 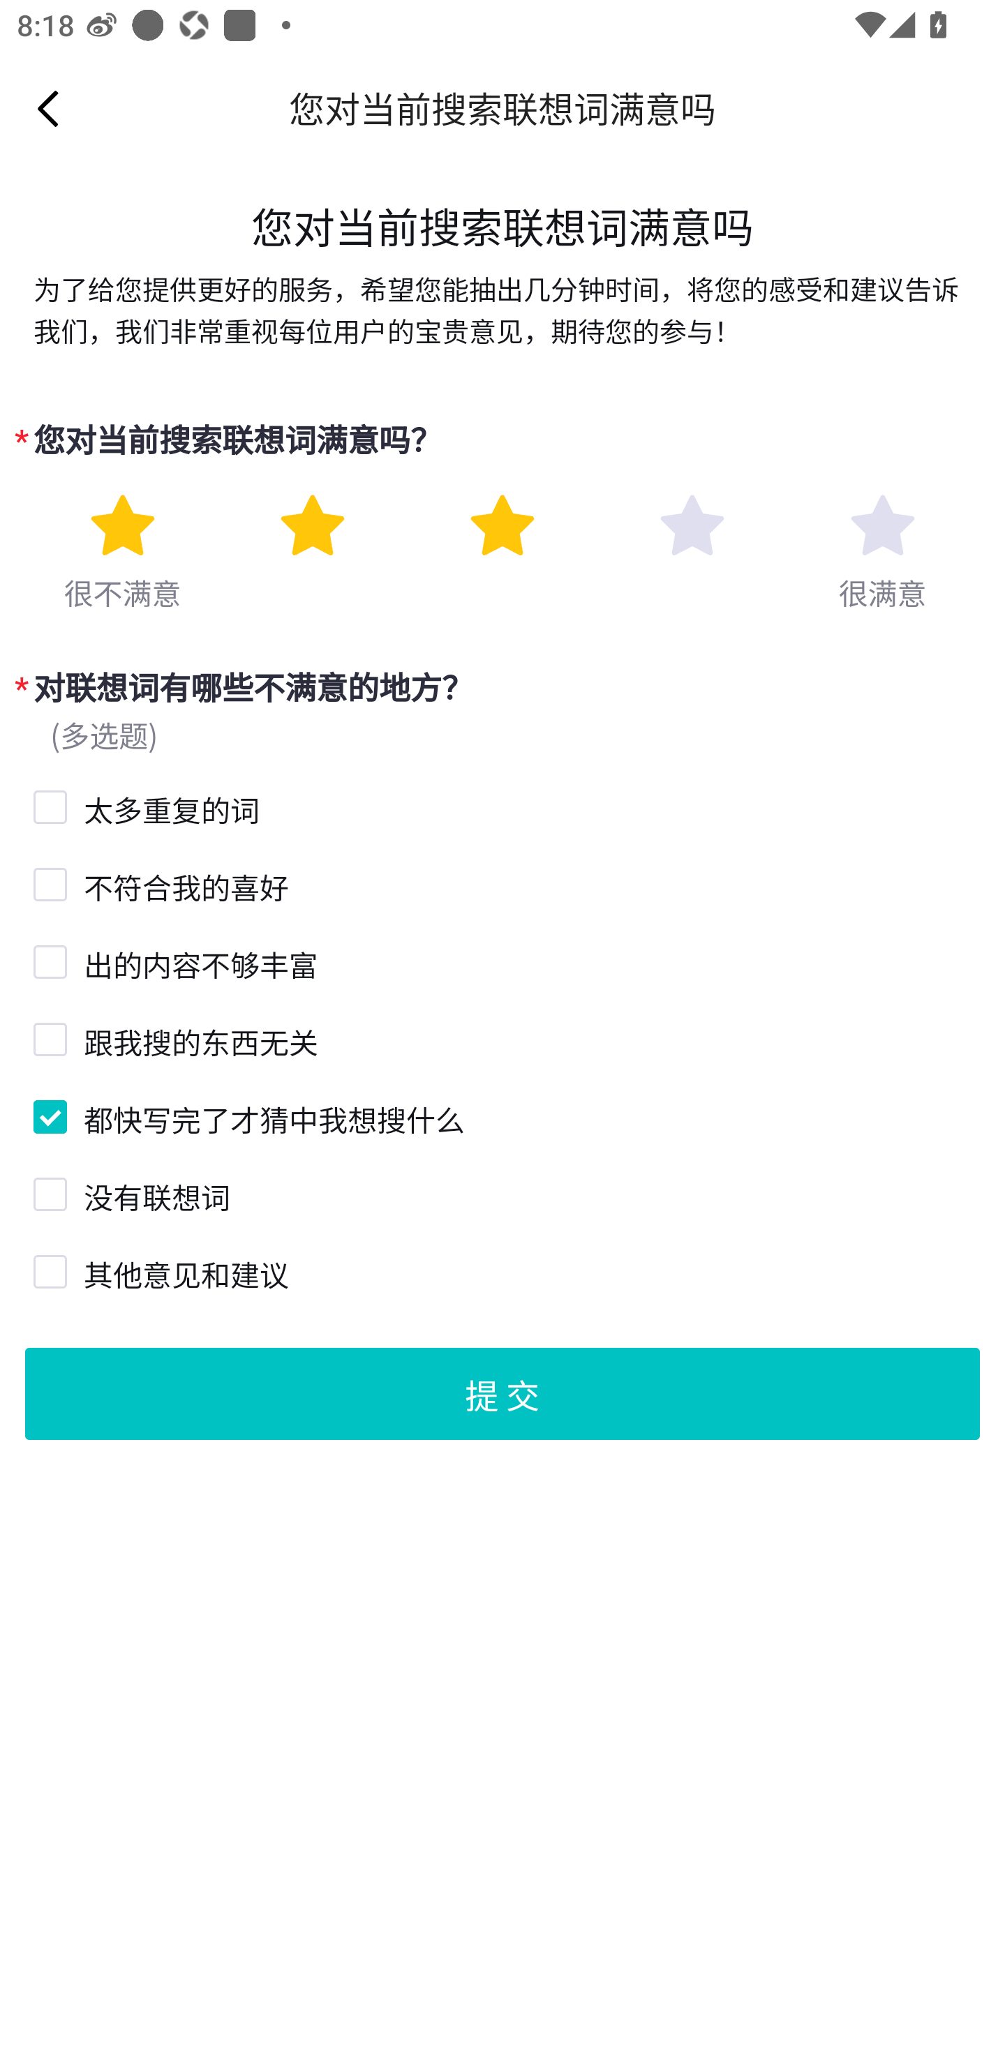 I want to click on 太多重复的词  , so click(x=47, y=804).